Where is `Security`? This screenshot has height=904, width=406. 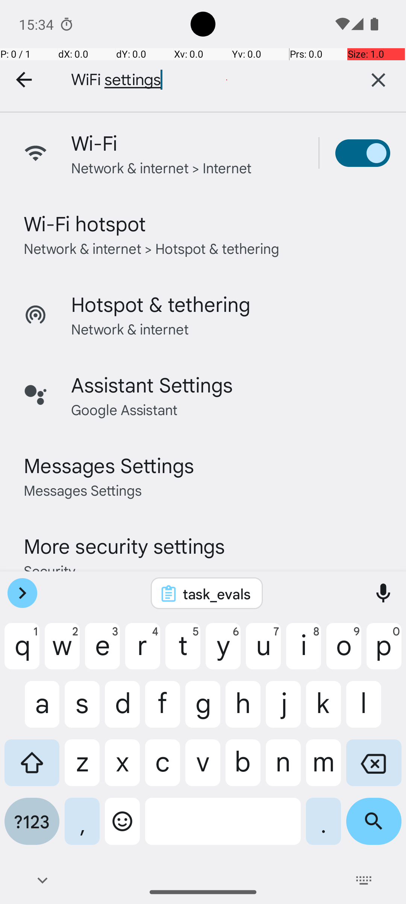 Security is located at coordinates (50, 570).